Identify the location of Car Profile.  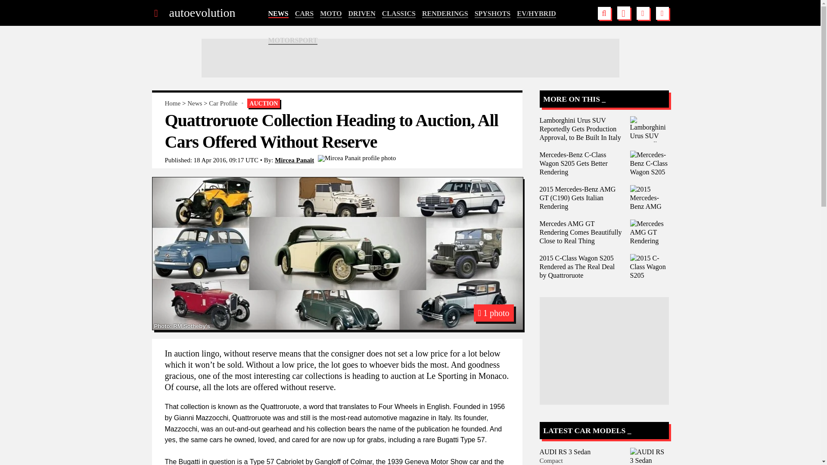
(223, 103).